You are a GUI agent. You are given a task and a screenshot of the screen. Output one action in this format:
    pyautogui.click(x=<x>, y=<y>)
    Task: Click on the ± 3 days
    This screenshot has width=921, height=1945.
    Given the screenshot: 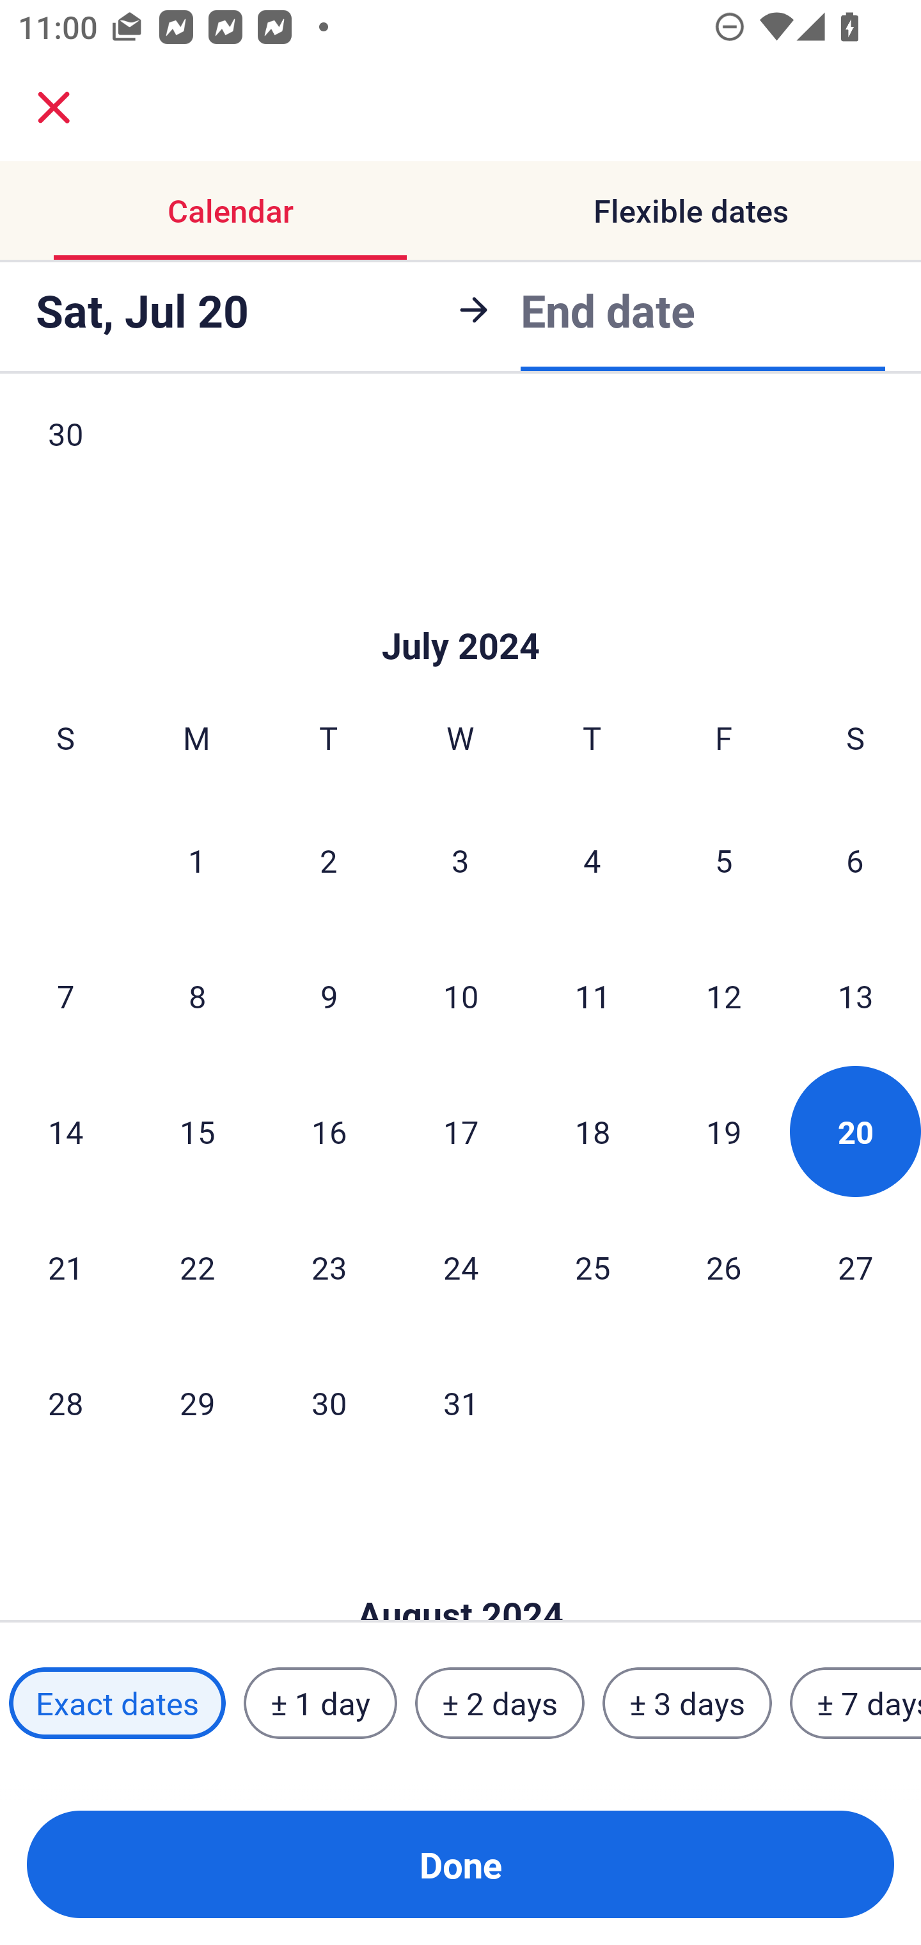 What is the action you would take?
    pyautogui.click(x=687, y=1703)
    